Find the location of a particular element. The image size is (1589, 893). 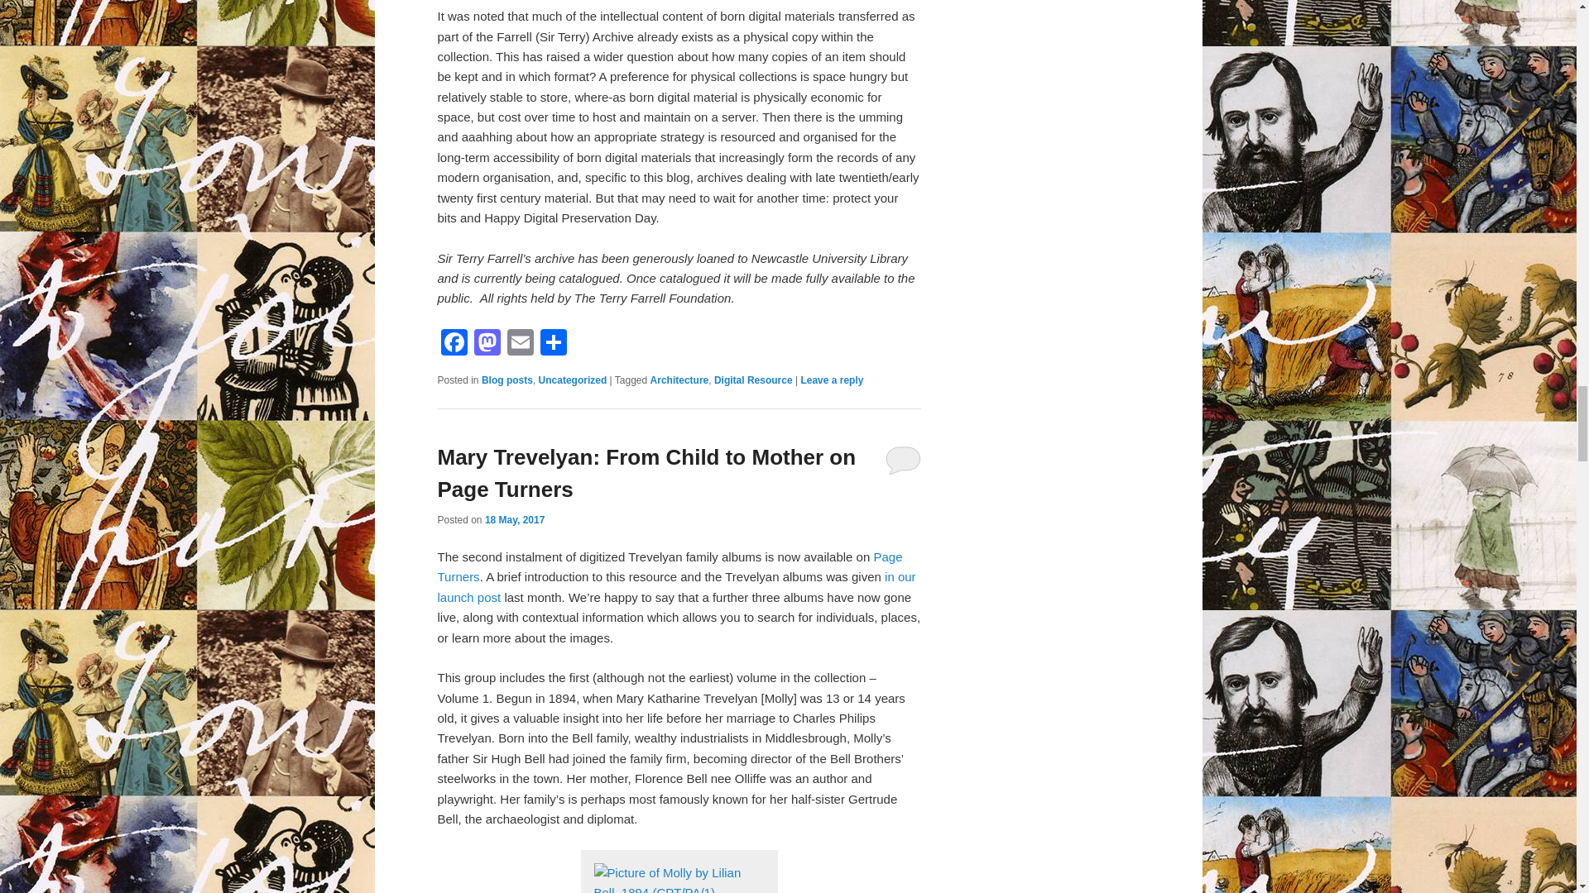

in our launch post is located at coordinates (675, 587).